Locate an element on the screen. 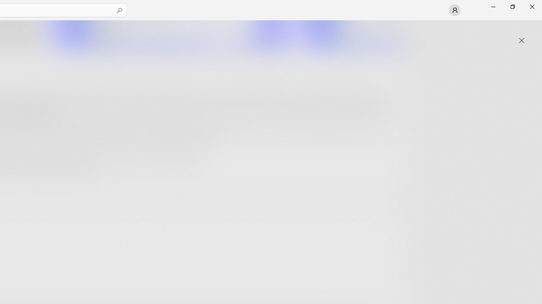 The height and width of the screenshot is (304, 542). Screenshot 2 is located at coordinates (172, 35).